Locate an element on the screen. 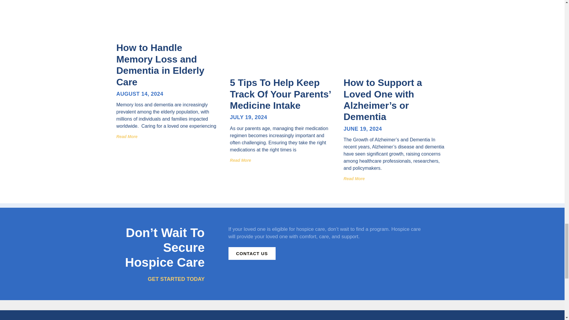 This screenshot has height=320, width=569. Read More is located at coordinates (354, 179).